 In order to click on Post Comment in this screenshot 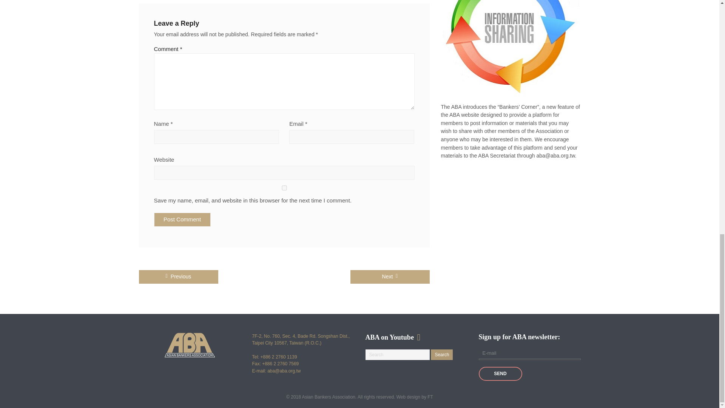, I will do `click(182, 219)`.